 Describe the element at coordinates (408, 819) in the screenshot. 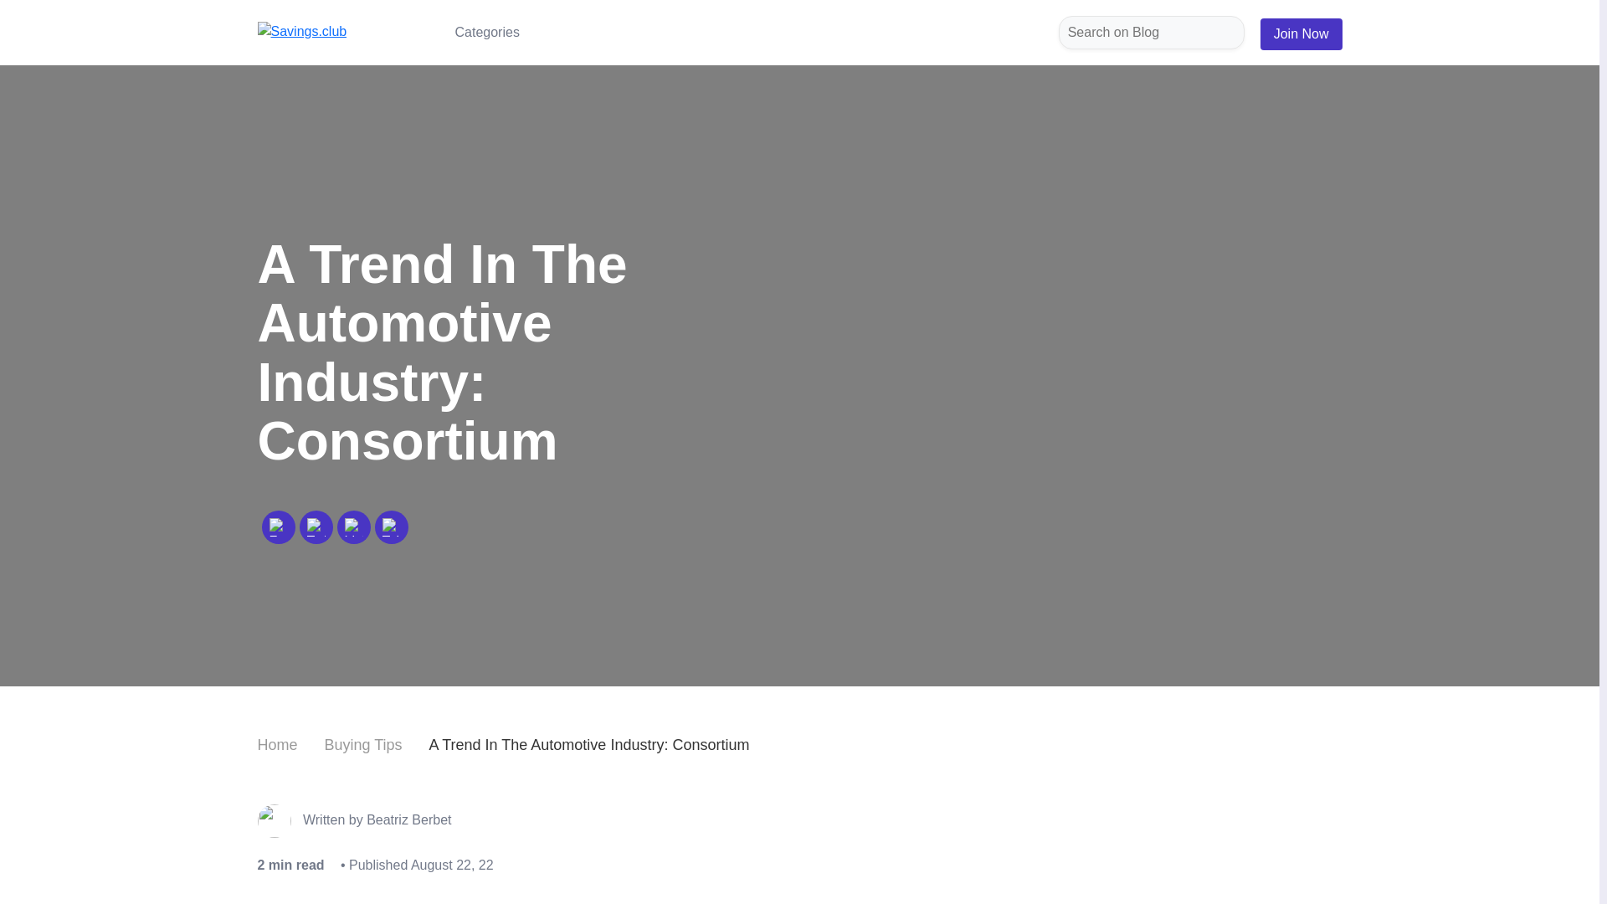

I see `Beatriz Berbet` at that location.